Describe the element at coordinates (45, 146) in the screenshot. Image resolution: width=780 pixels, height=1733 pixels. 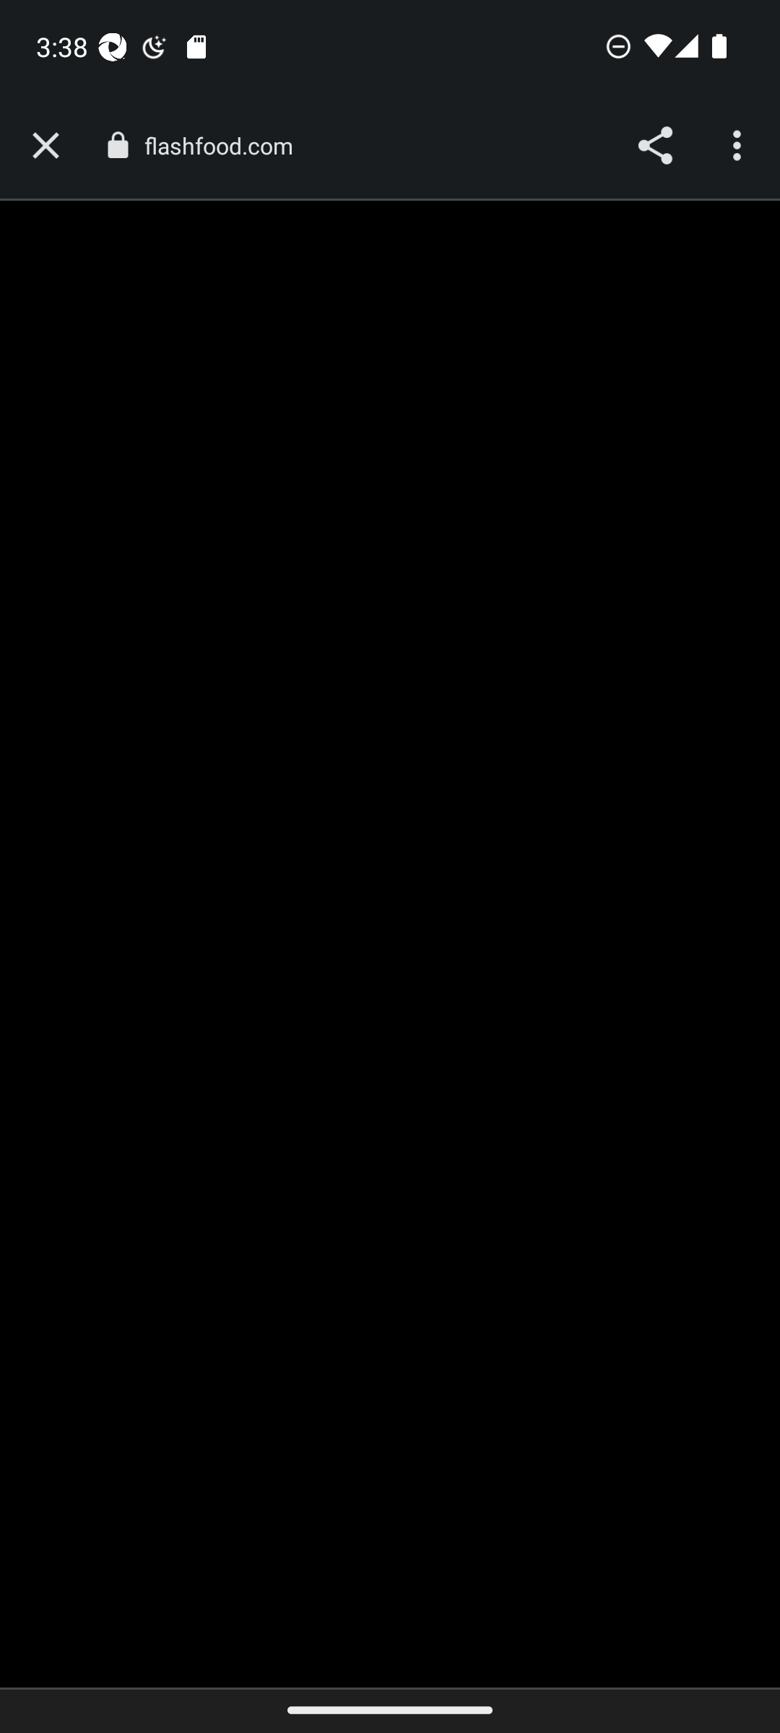
I see `Close tab` at that location.